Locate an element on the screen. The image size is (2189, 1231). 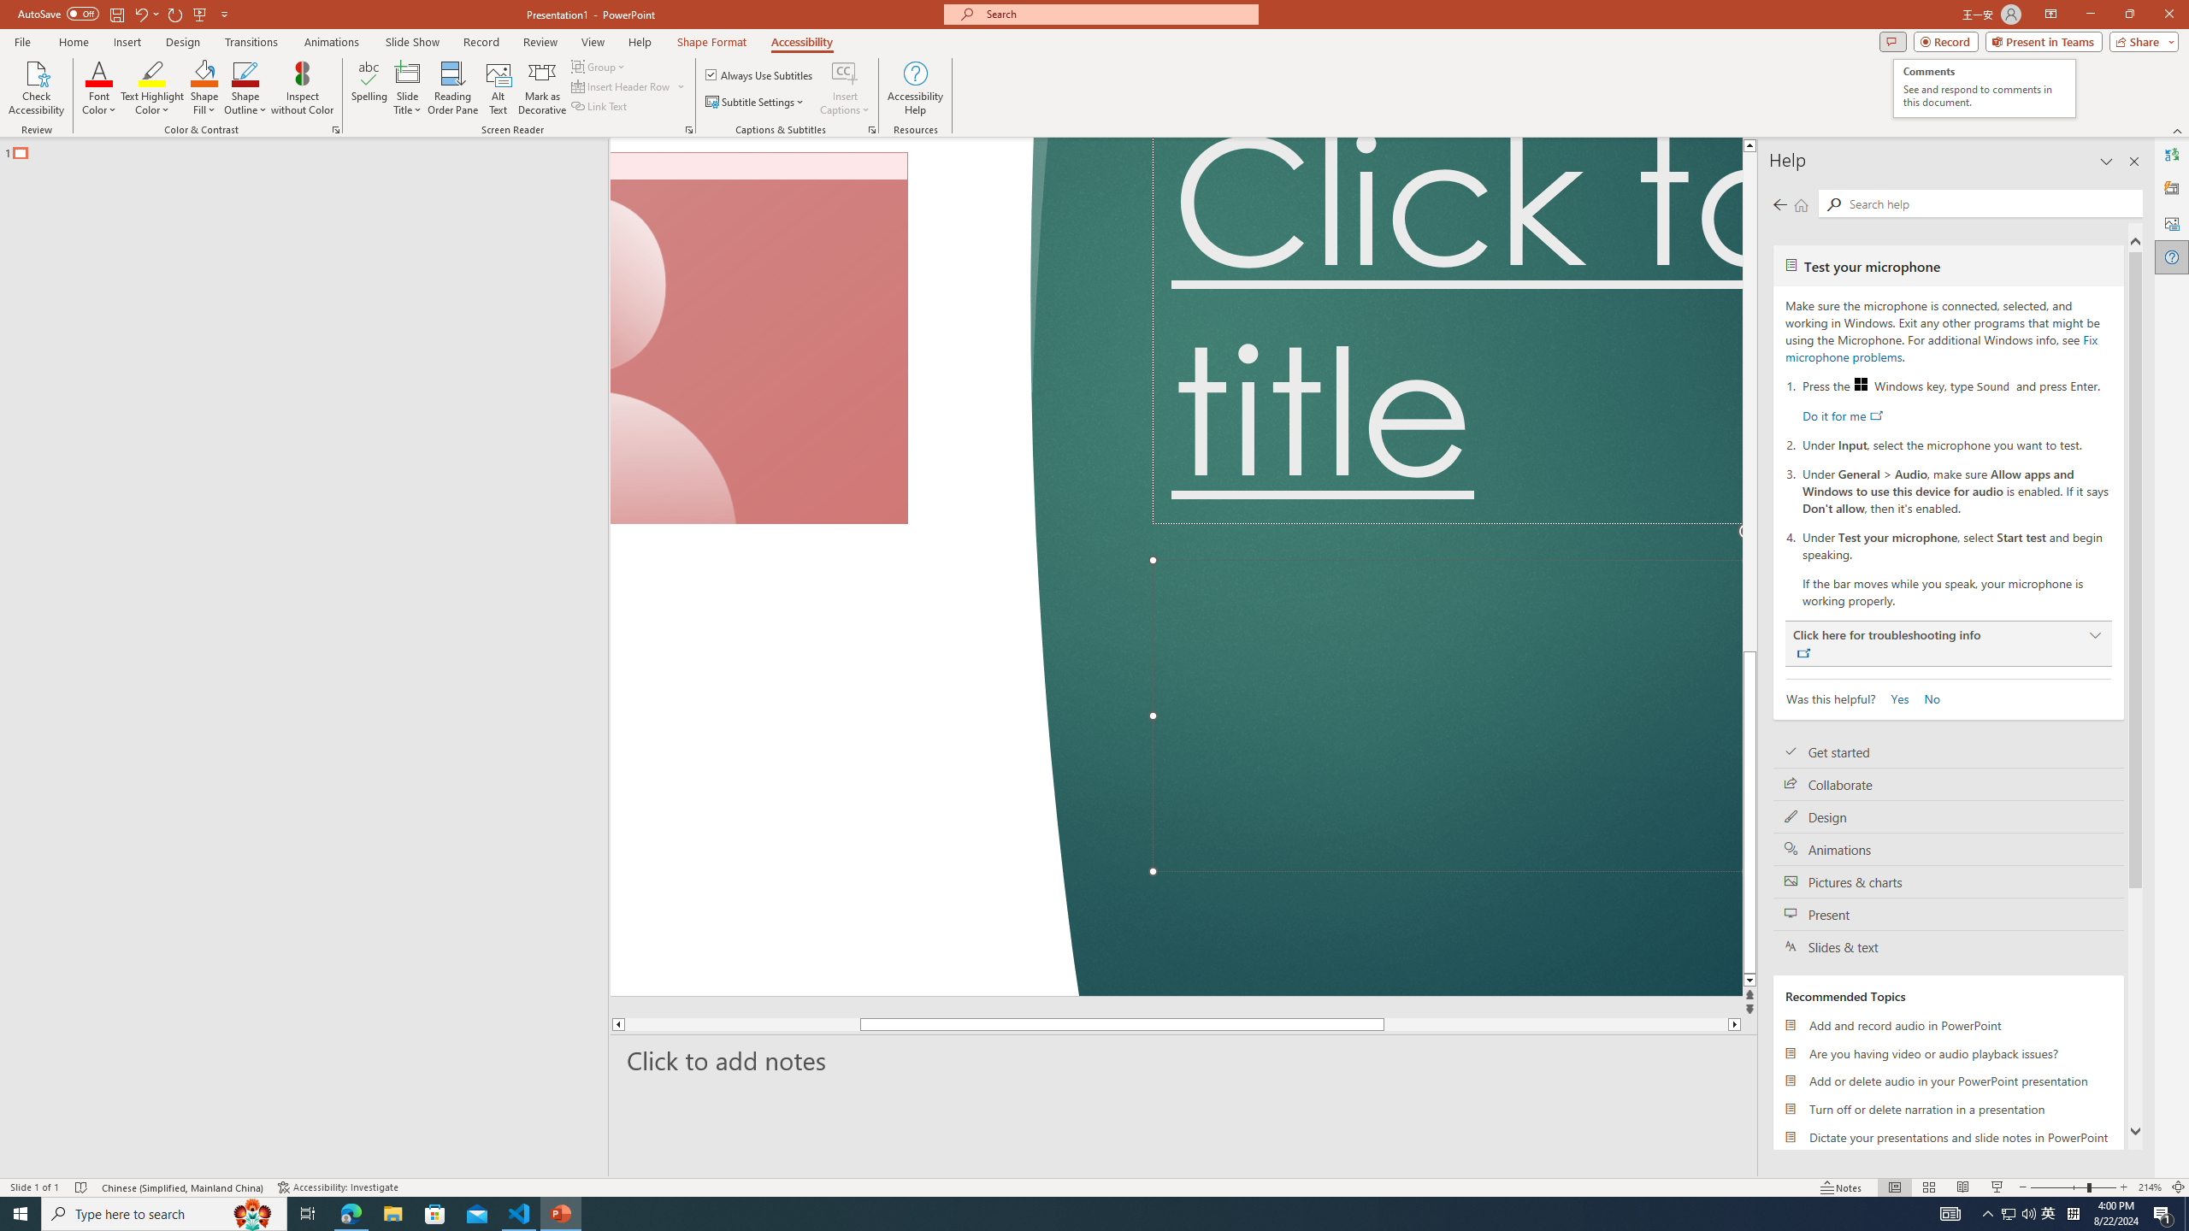
Font Color is located at coordinates (99, 88).